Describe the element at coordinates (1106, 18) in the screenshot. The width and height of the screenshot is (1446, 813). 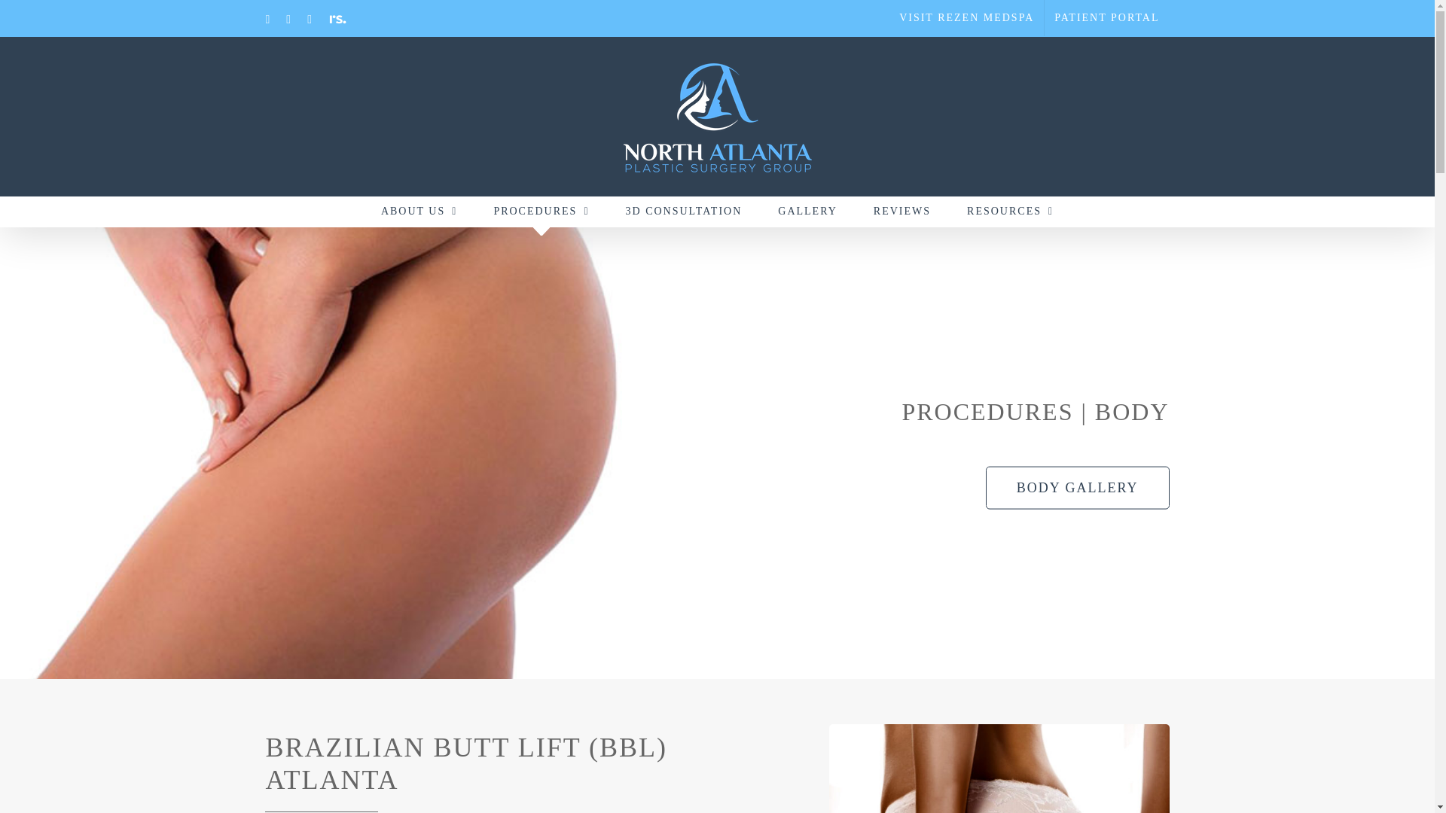
I see `PATIENT PORTAL` at that location.